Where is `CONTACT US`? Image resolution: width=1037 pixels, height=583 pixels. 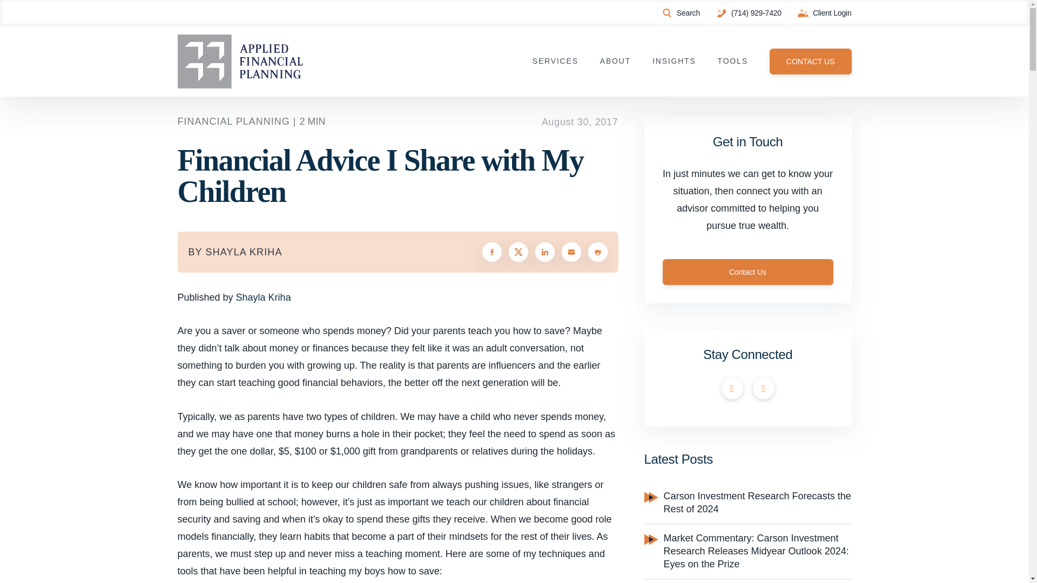 CONTACT US is located at coordinates (810, 62).